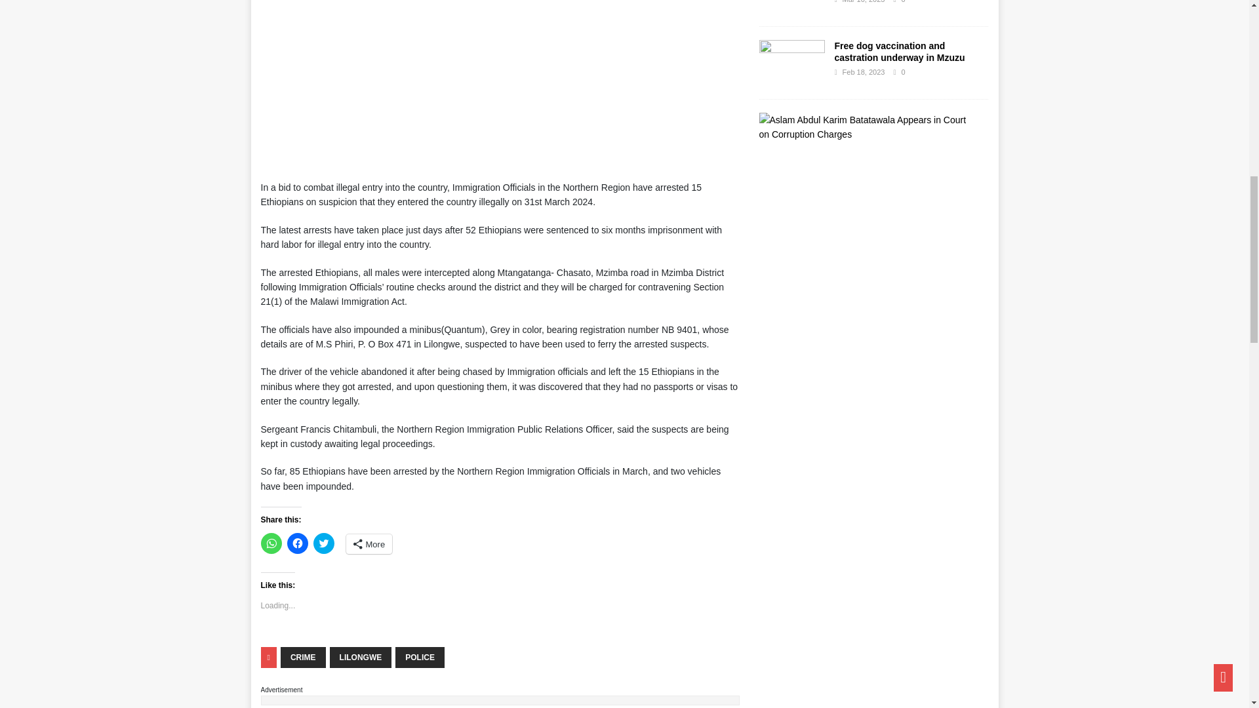 The image size is (1259, 708). What do you see at coordinates (324, 543) in the screenshot?
I see `Click to share on Twitter` at bounding box center [324, 543].